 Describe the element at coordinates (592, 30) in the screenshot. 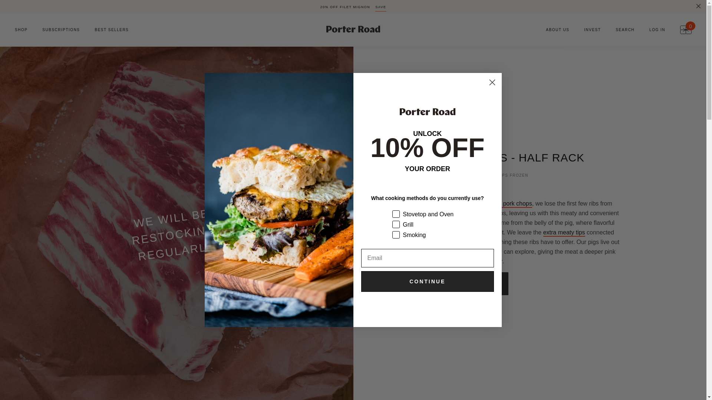

I see `INVEST` at that location.